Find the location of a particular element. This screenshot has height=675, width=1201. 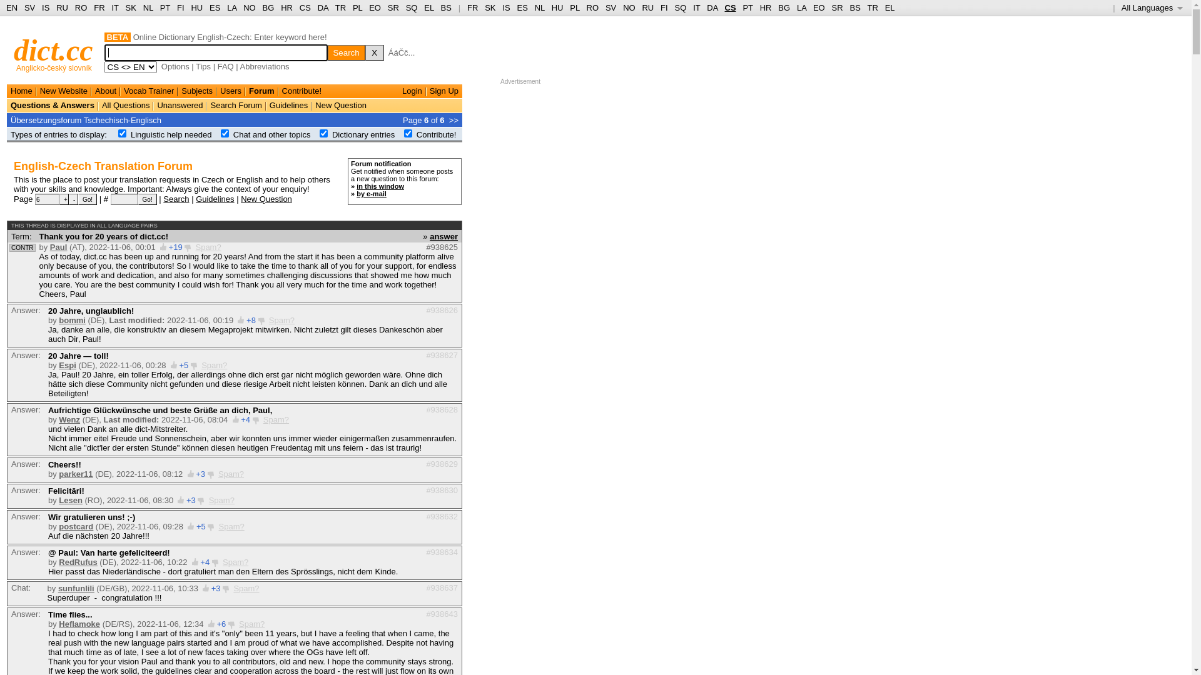

EL is located at coordinates (429, 7).